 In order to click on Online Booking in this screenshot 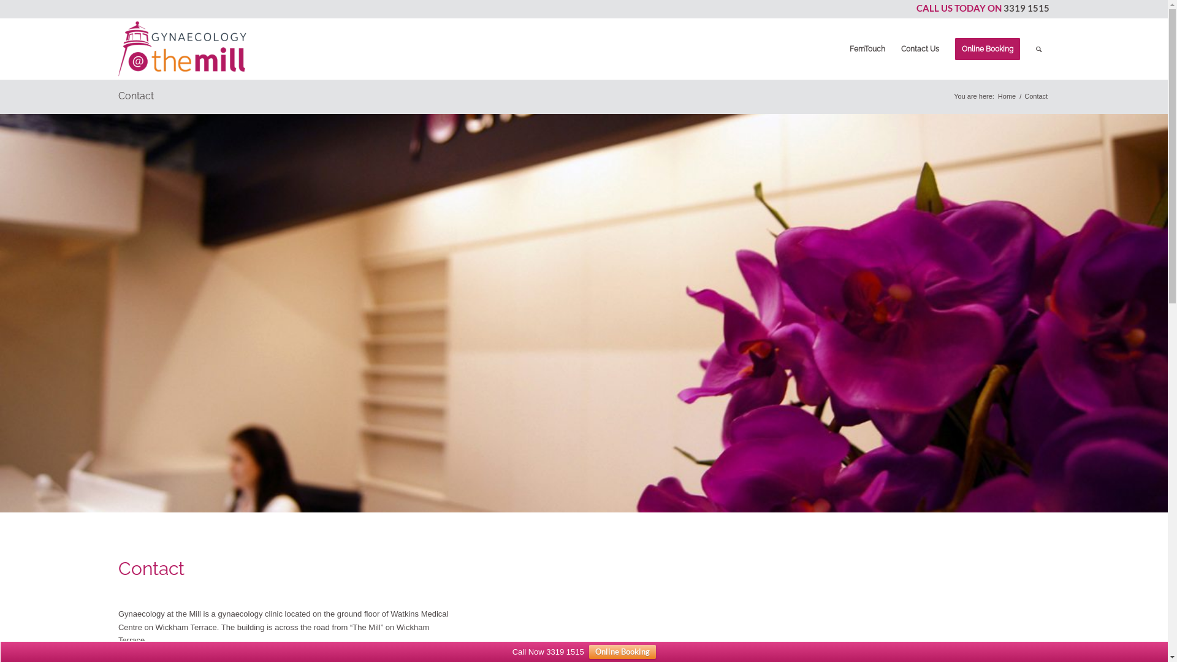, I will do `click(988, 49)`.